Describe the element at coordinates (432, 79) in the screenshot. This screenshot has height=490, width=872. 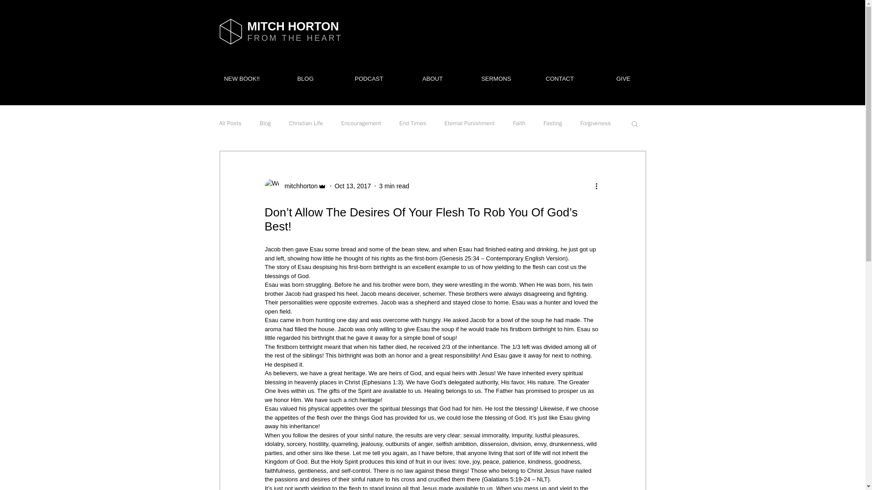
I see `ABOUT` at that location.